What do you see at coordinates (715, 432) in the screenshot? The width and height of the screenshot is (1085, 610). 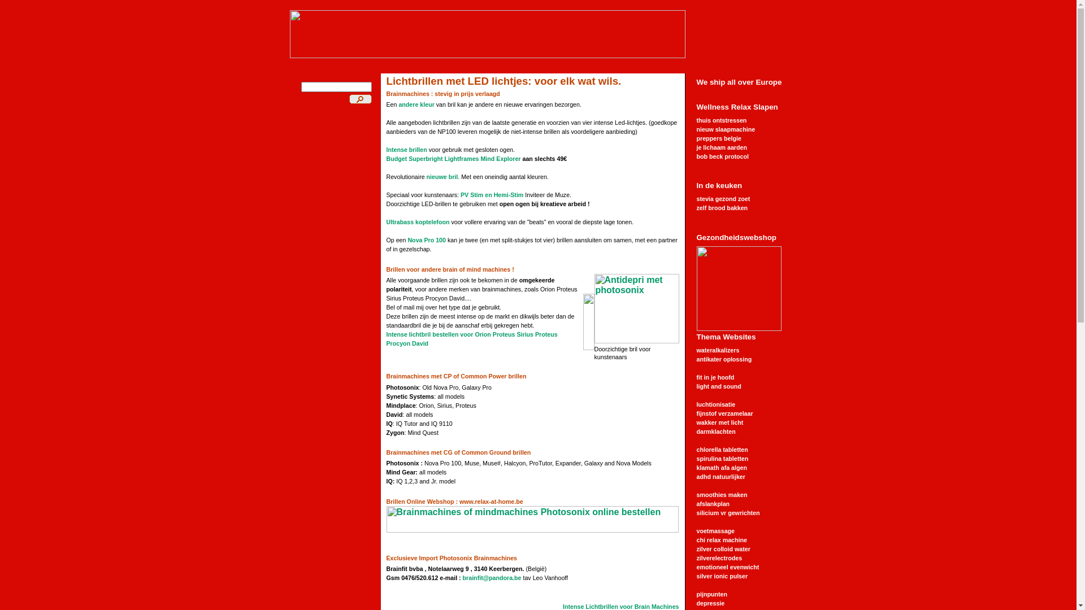 I see `darmklachten` at bounding box center [715, 432].